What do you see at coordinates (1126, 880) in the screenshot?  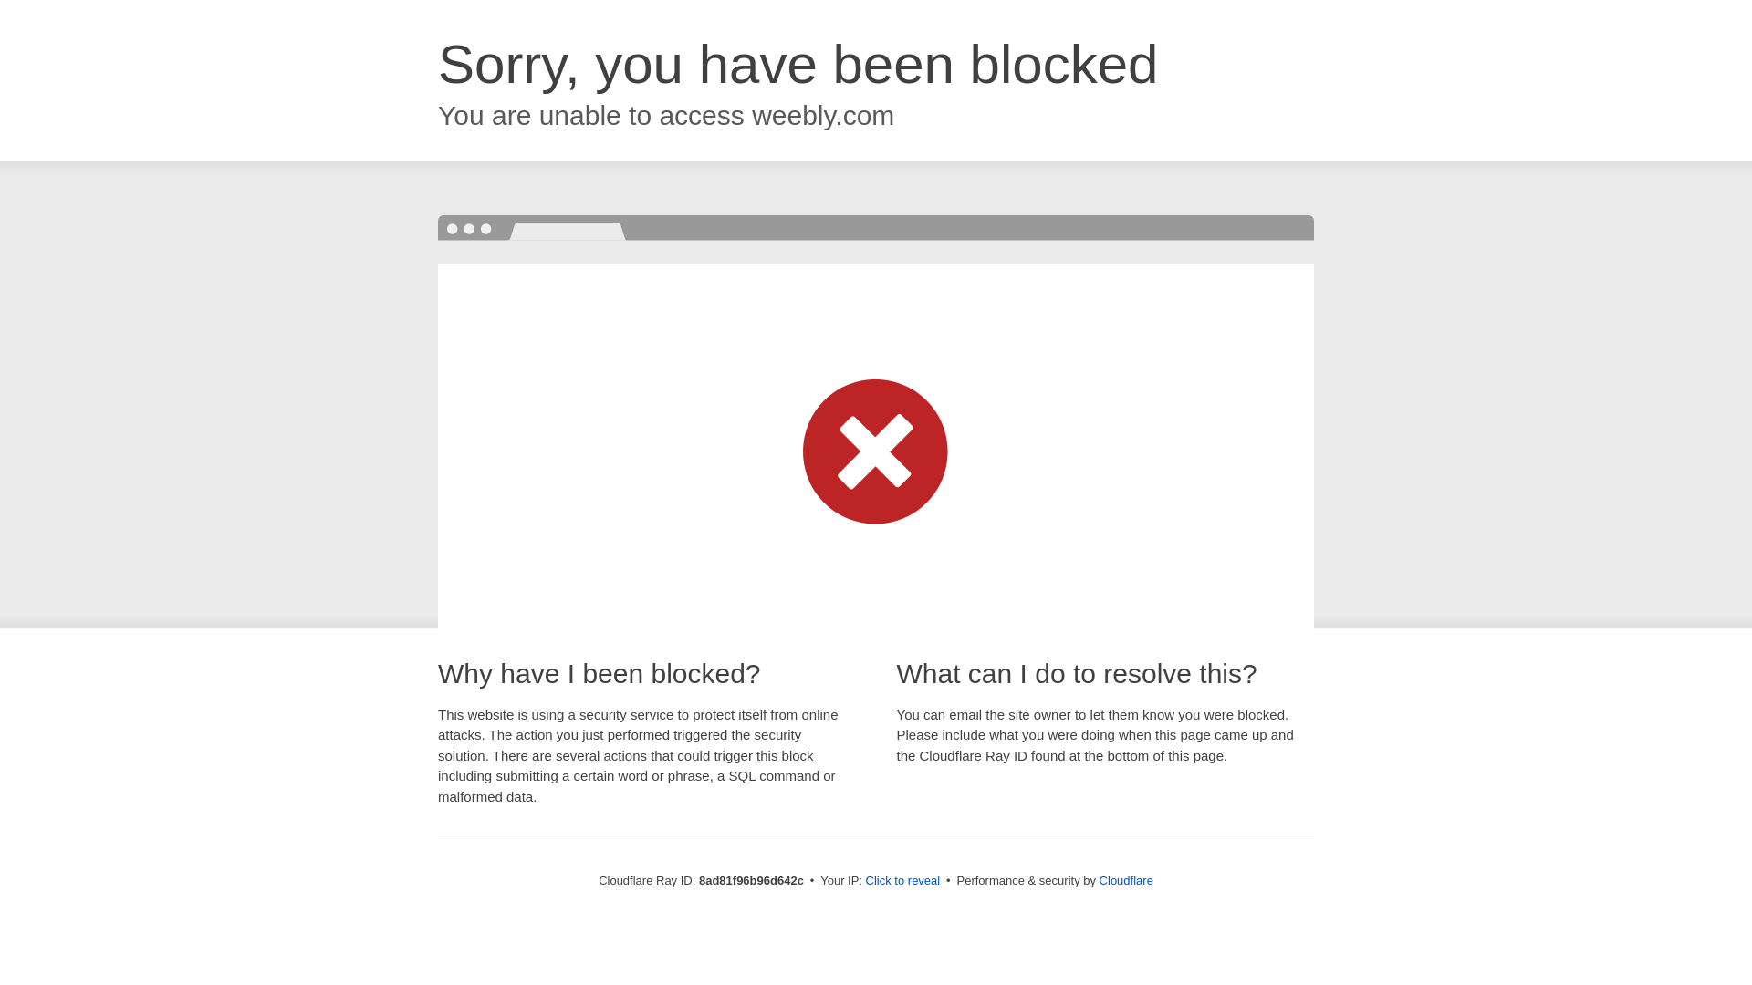 I see `Cloudflare` at bounding box center [1126, 880].